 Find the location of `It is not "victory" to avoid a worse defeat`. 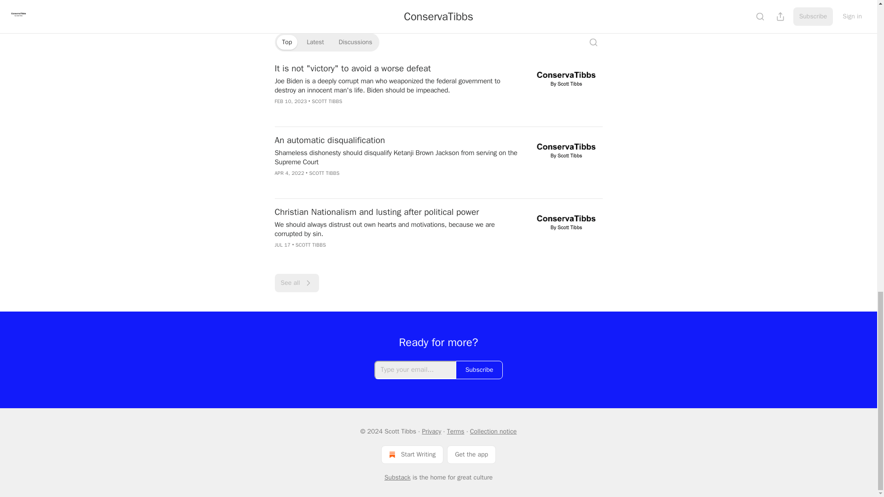

It is not "victory" to avoid a worse defeat is located at coordinates (395, 69).